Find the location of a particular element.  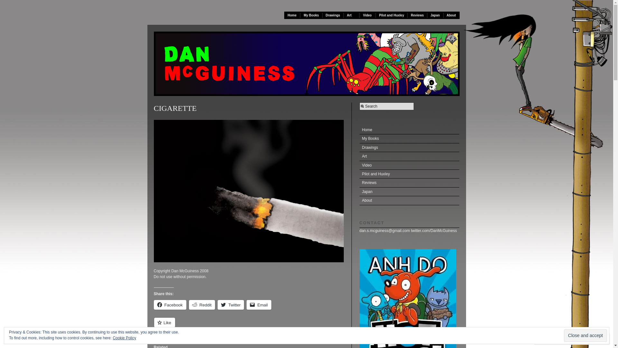

Drawings is located at coordinates (409, 148).